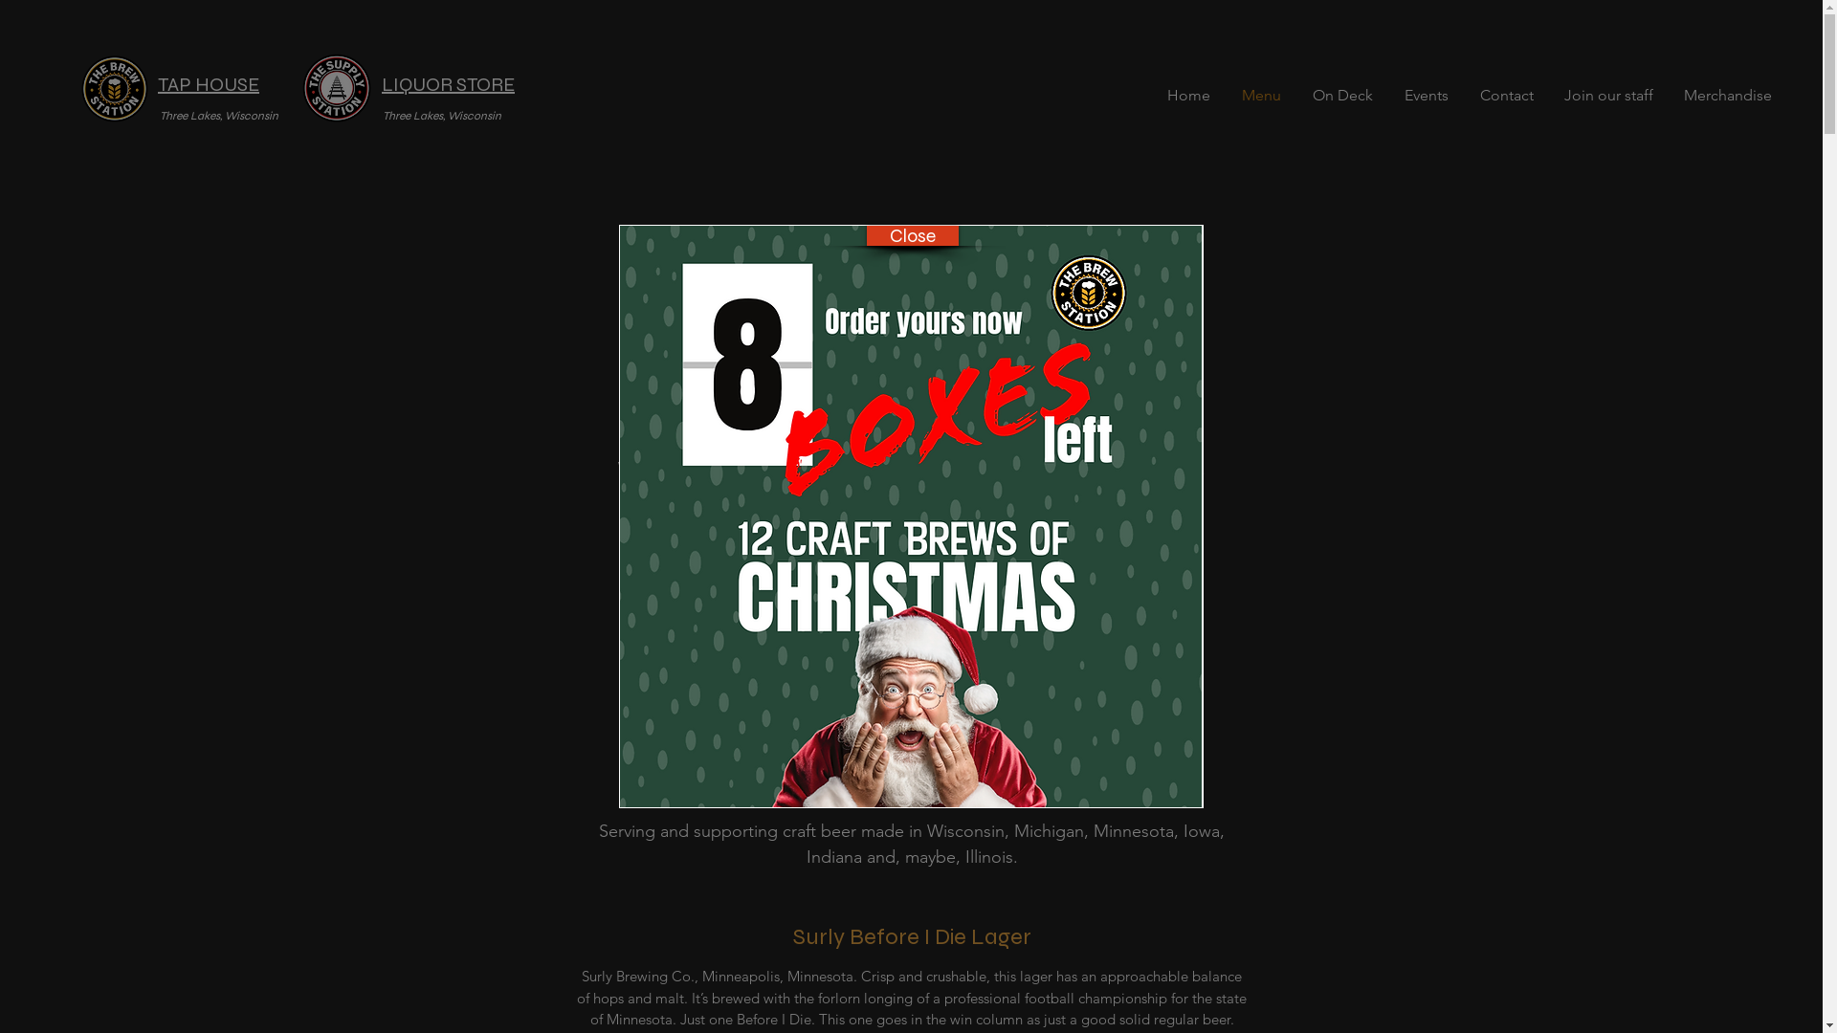  What do you see at coordinates (1261, 96) in the screenshot?
I see `Menu` at bounding box center [1261, 96].